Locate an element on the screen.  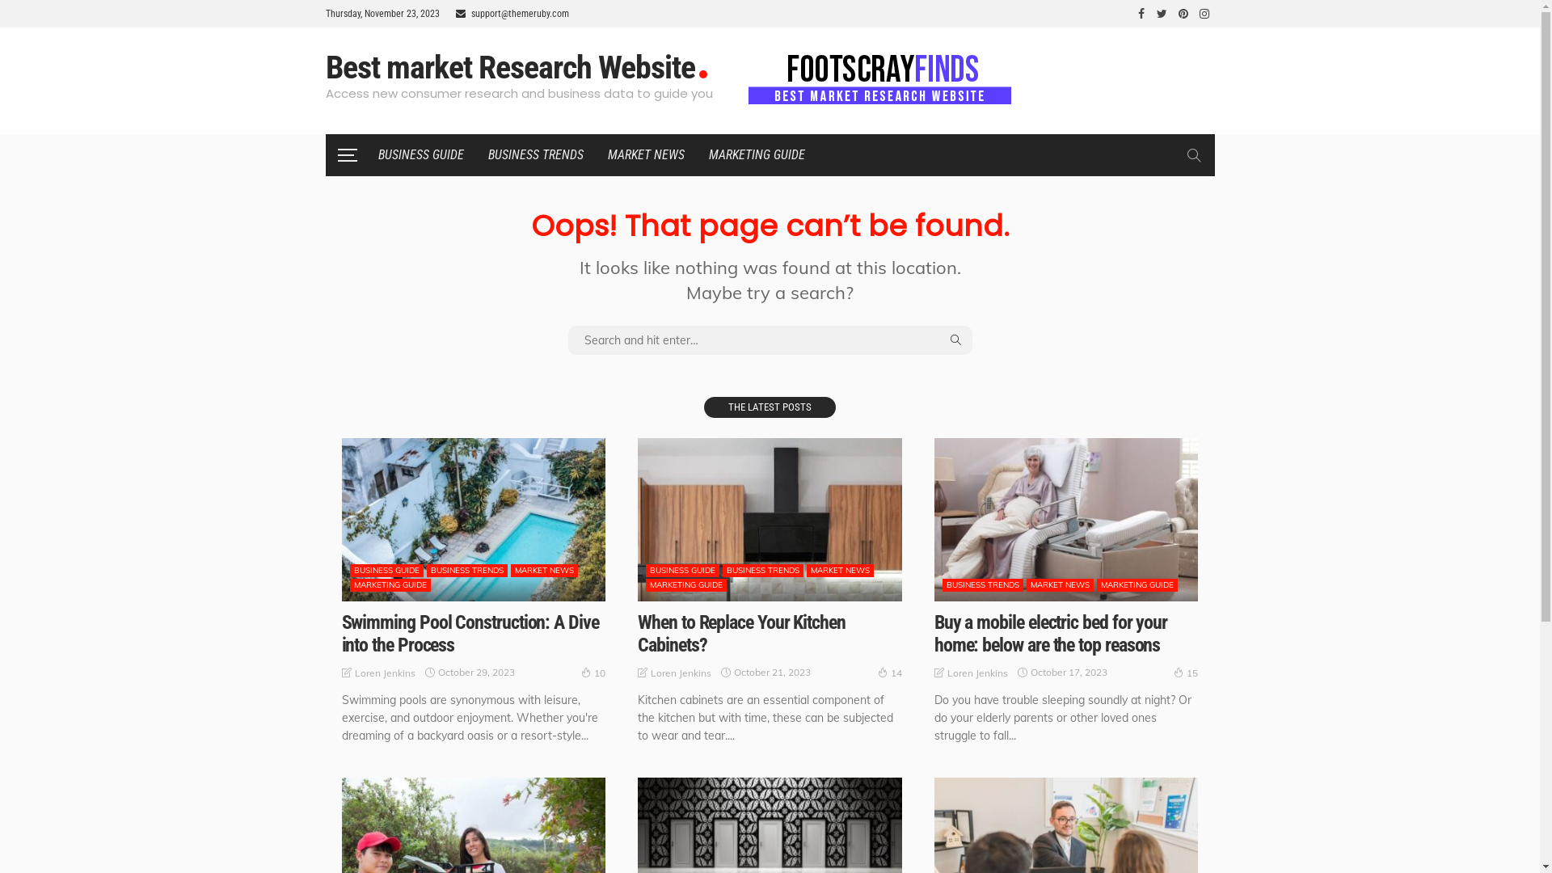
MARKETING GUIDE is located at coordinates (757, 155).